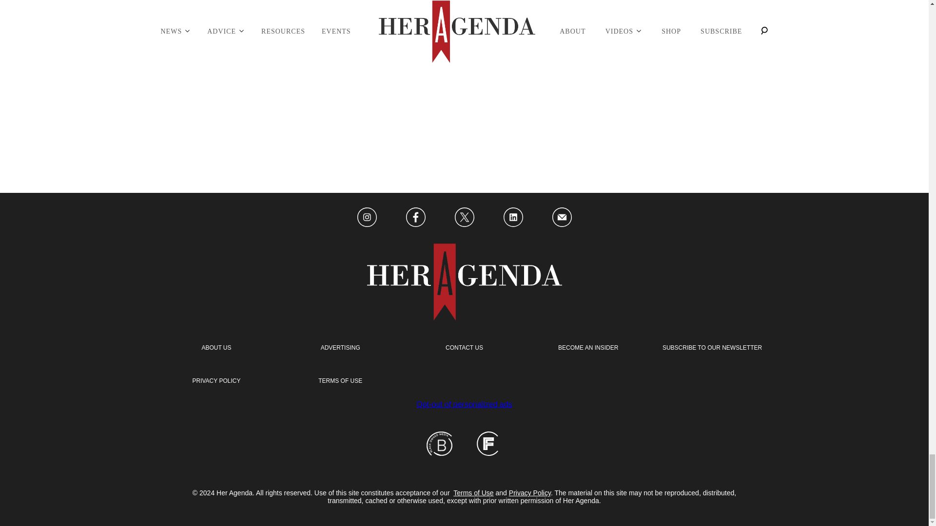 The height and width of the screenshot is (526, 936). I want to click on Become an Insider, so click(588, 348).